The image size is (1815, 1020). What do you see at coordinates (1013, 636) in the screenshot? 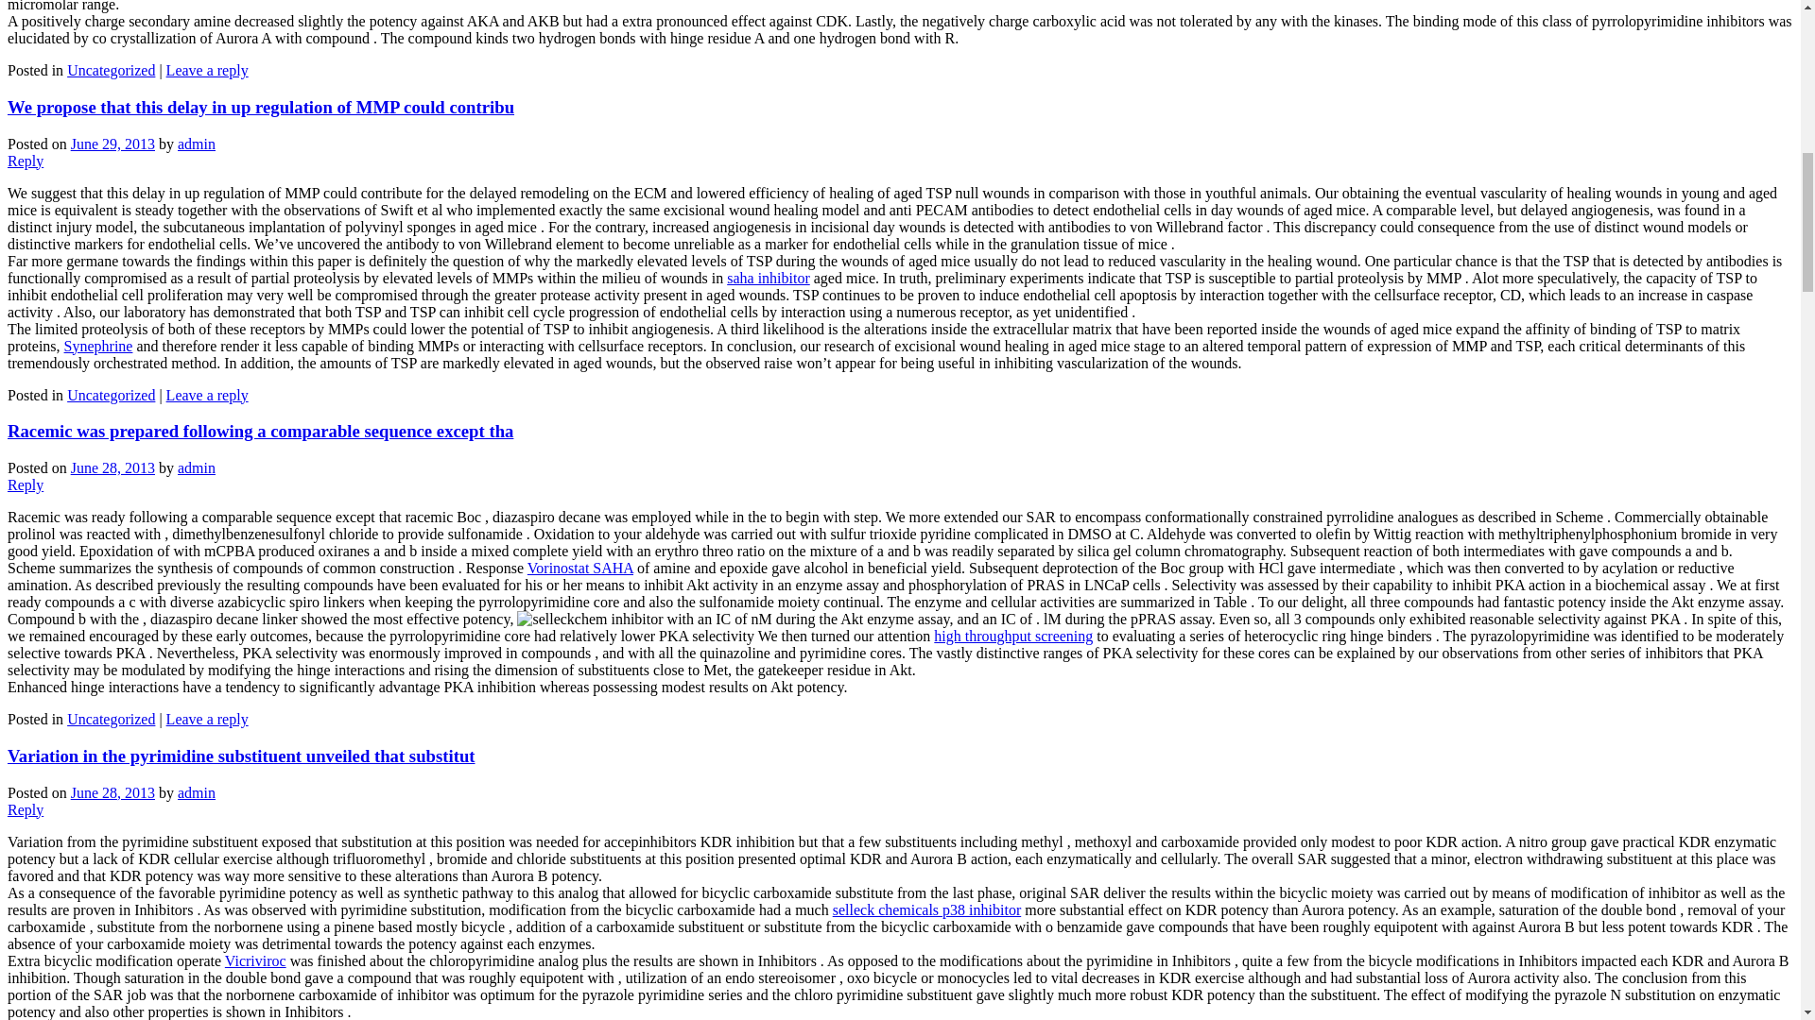
I see `high throughput screening` at bounding box center [1013, 636].